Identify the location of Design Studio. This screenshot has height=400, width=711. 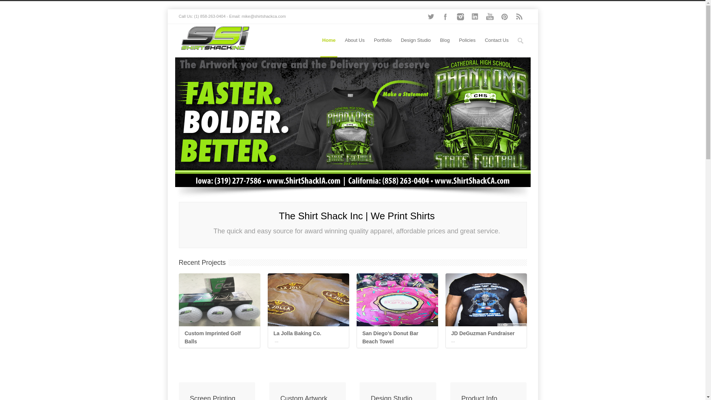
(474, 16).